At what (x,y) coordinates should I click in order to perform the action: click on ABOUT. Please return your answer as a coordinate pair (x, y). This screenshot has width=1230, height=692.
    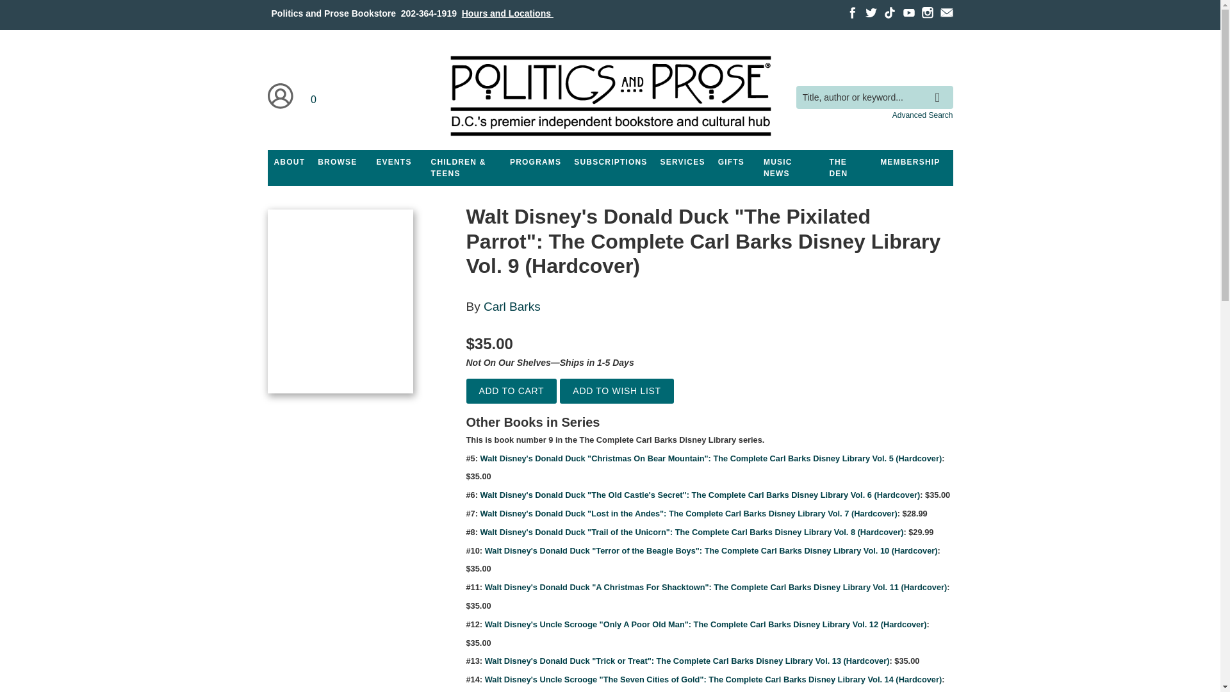
    Looking at the image, I should click on (290, 162).